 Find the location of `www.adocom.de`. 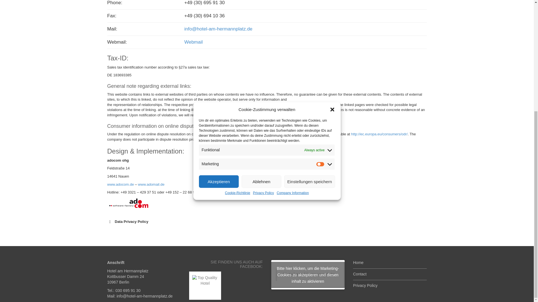

www.adocom.de is located at coordinates (120, 185).